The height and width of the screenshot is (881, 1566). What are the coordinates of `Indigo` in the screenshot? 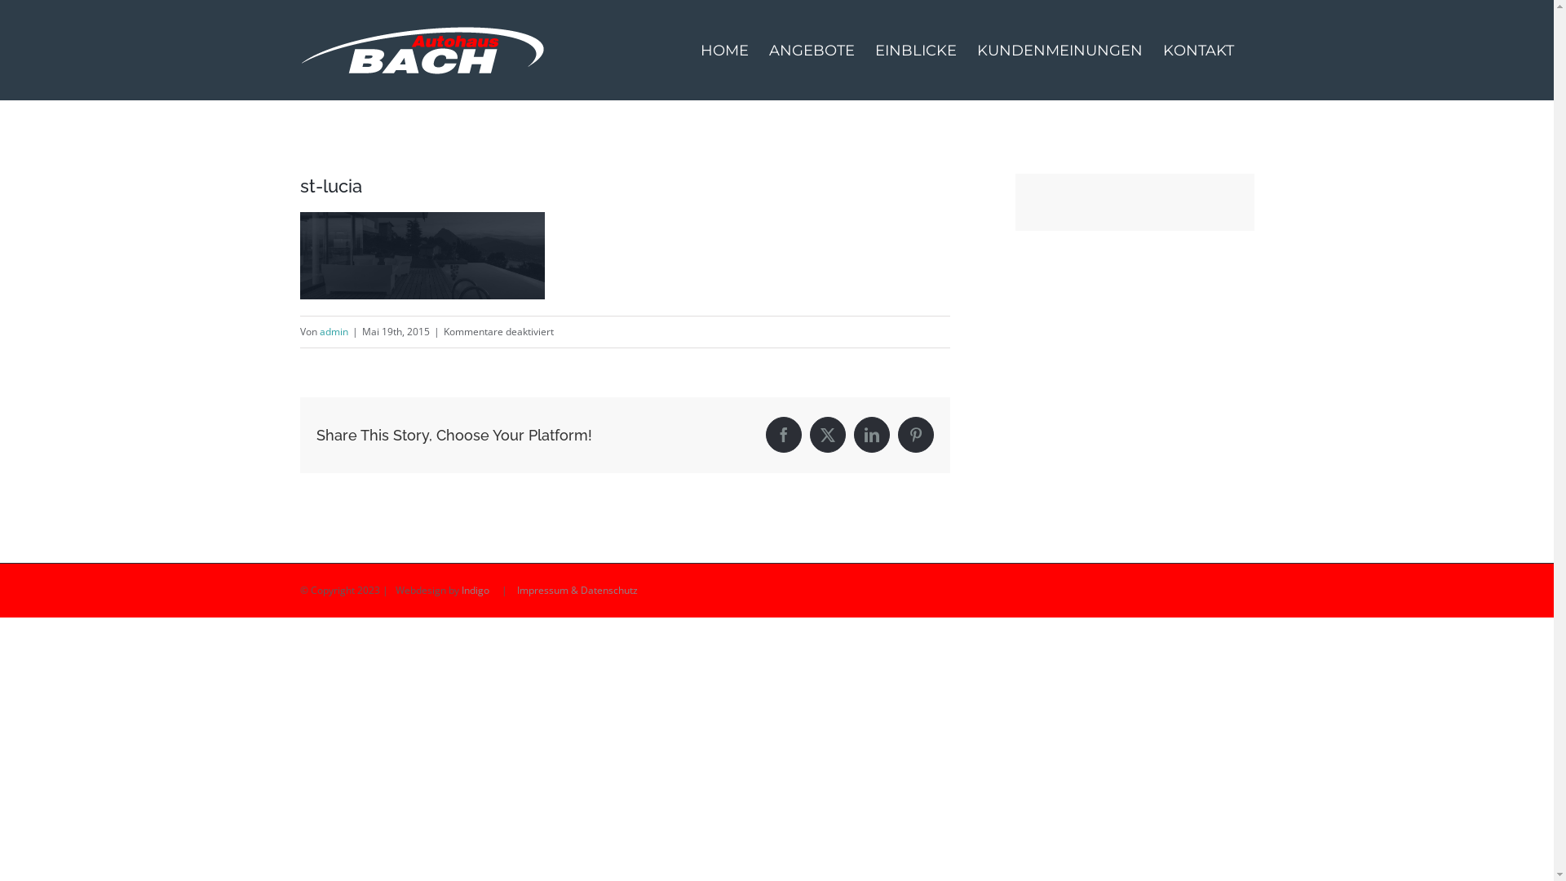 It's located at (476, 591).